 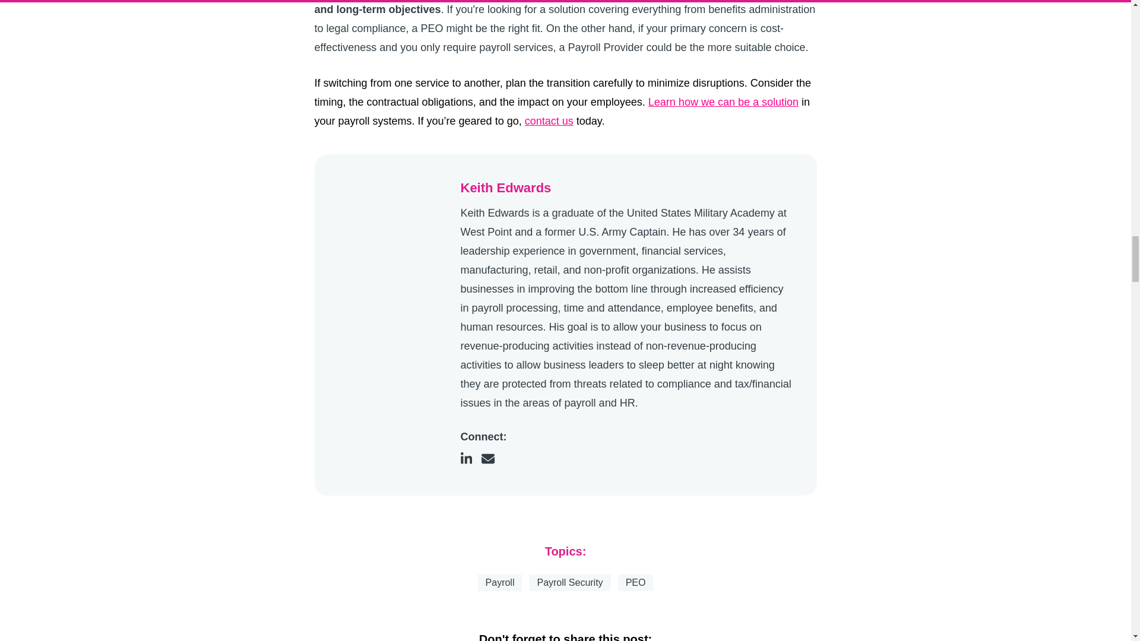 What do you see at coordinates (390, 230) in the screenshot?
I see `Keith Edwards` at bounding box center [390, 230].